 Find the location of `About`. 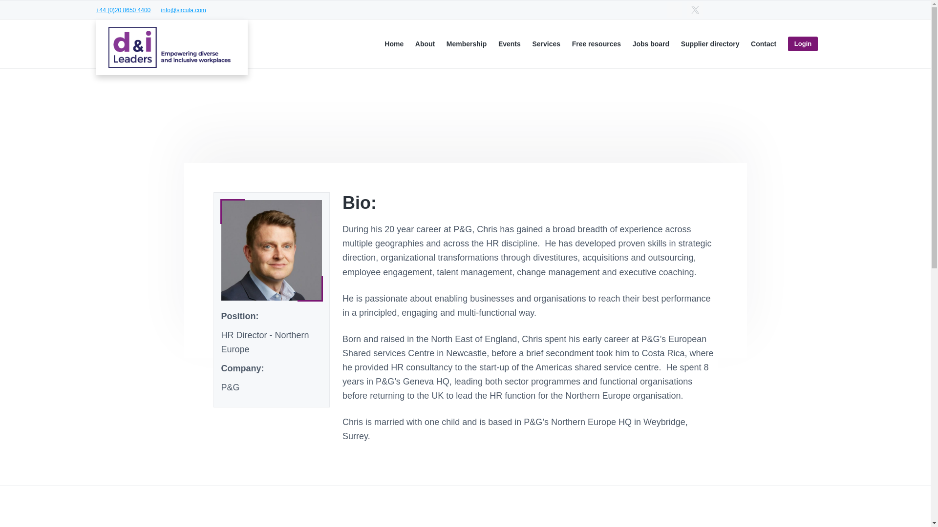

About is located at coordinates (425, 44).